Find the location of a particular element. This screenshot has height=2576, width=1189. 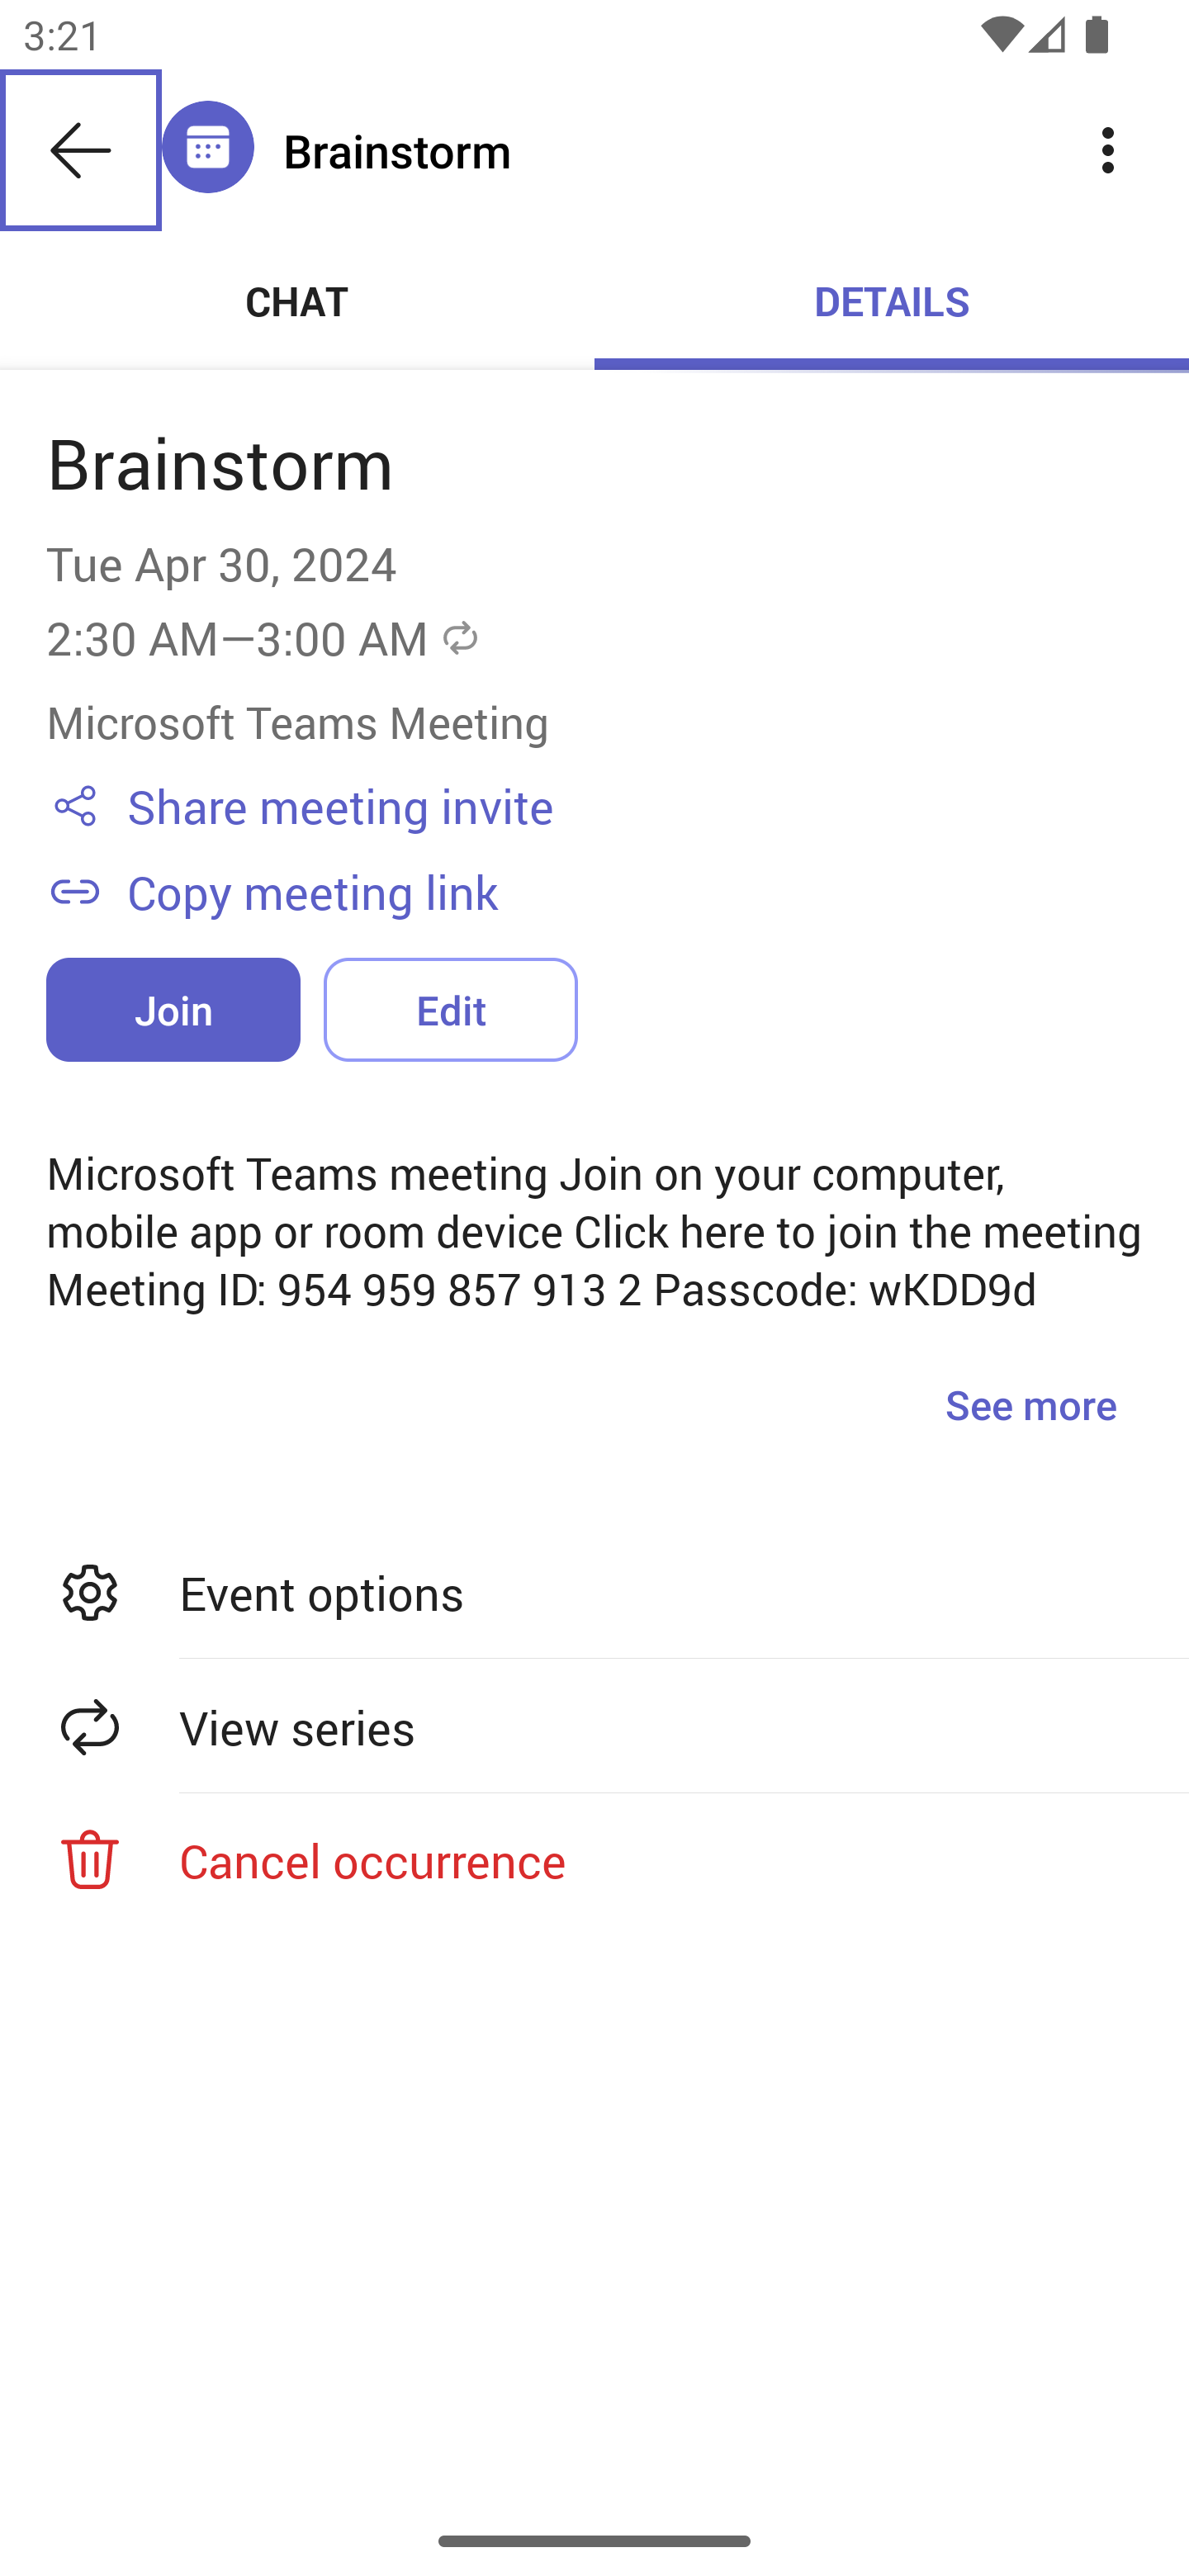

More options is located at coordinates (1108, 149).